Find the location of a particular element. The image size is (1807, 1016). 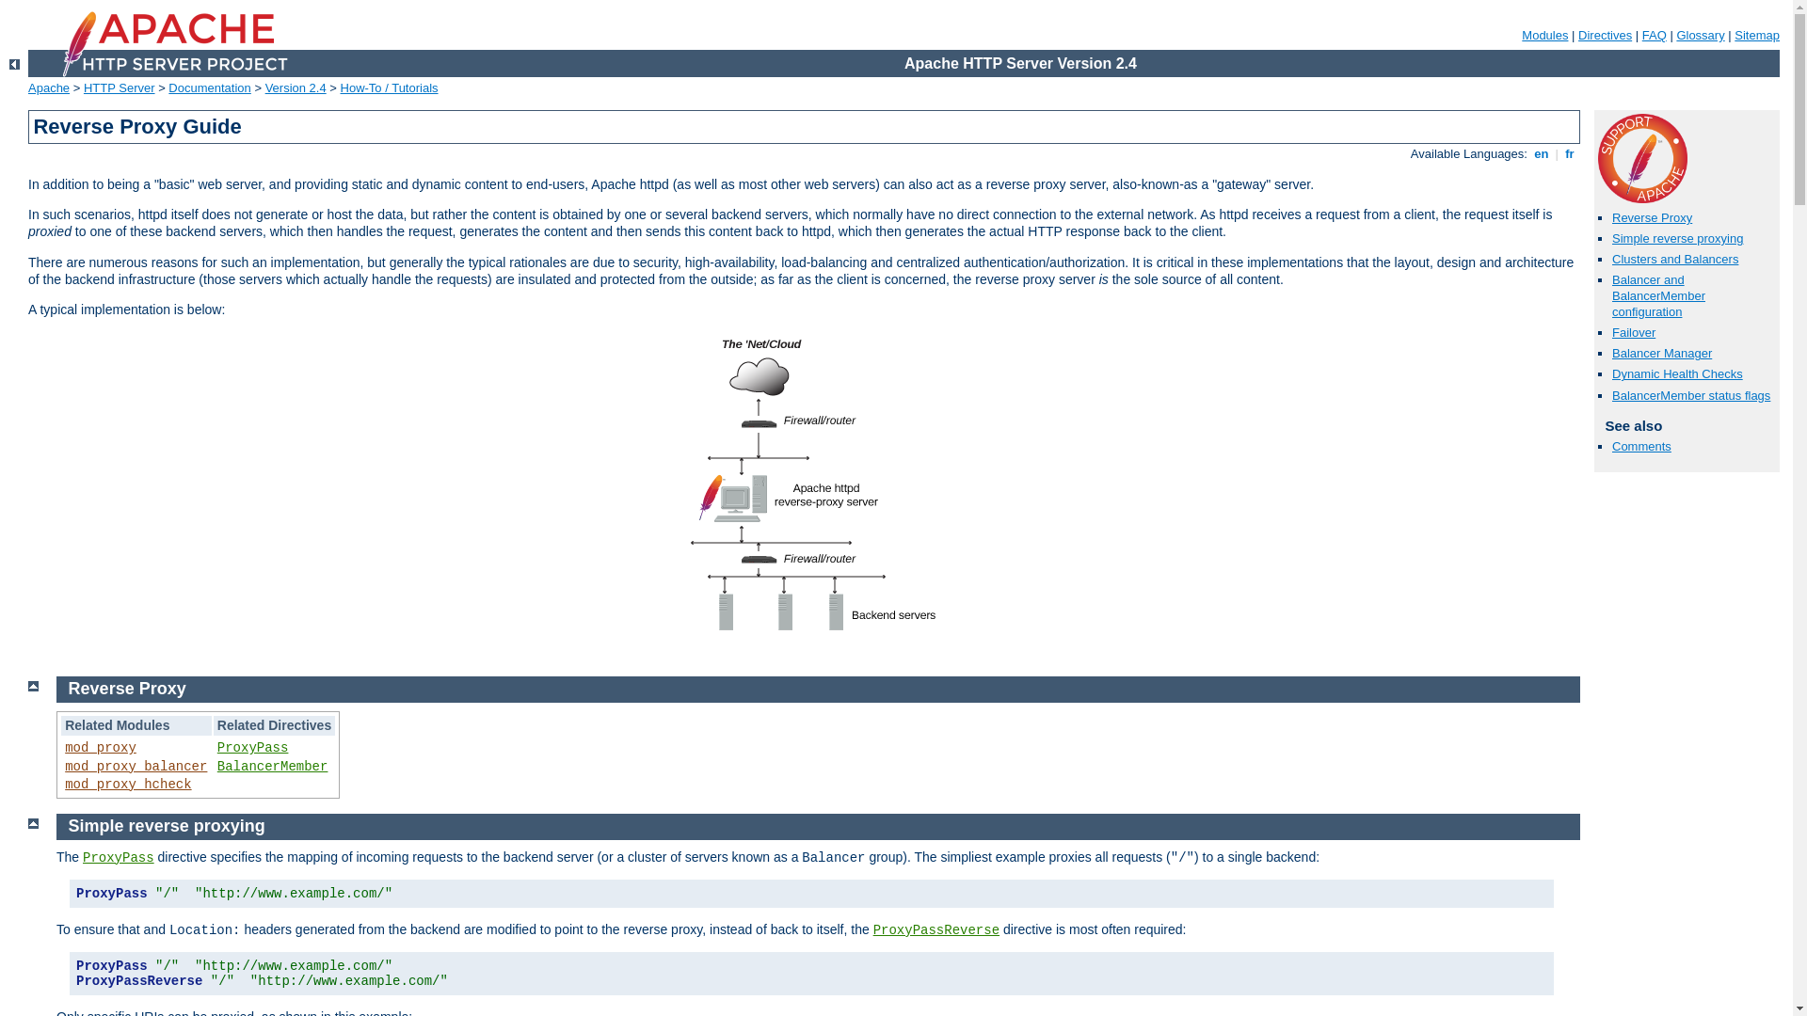

 fr  is located at coordinates (1570, 153).